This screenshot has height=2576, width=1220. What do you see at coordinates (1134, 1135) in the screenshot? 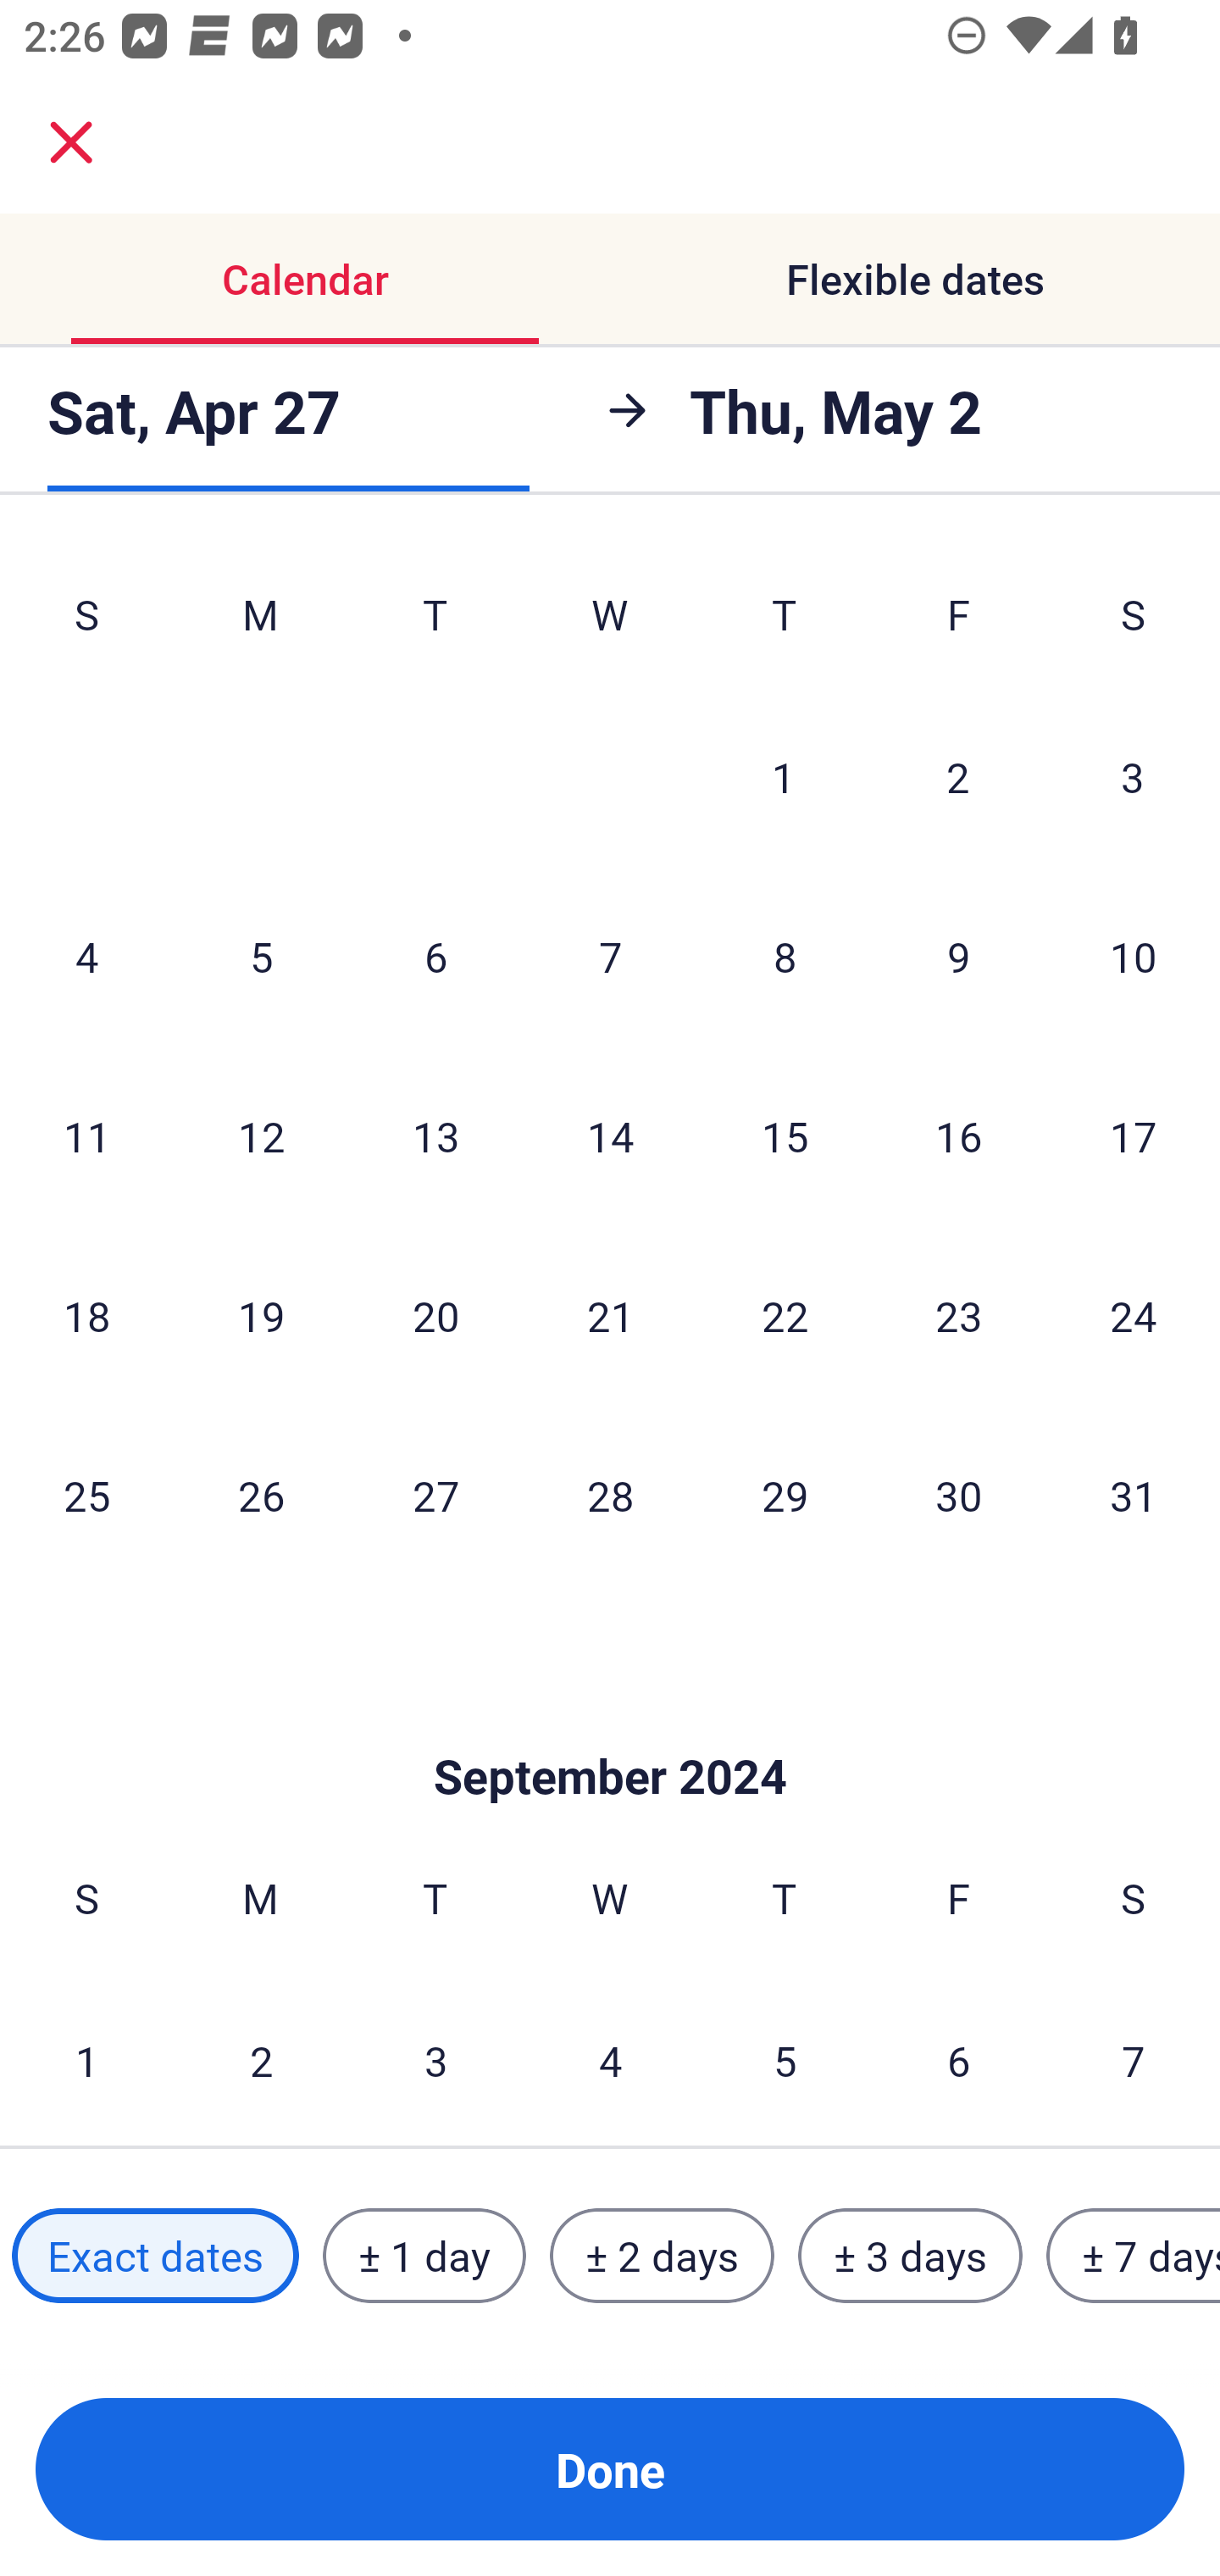
I see `17 Saturday, August 17, 2024` at bounding box center [1134, 1135].